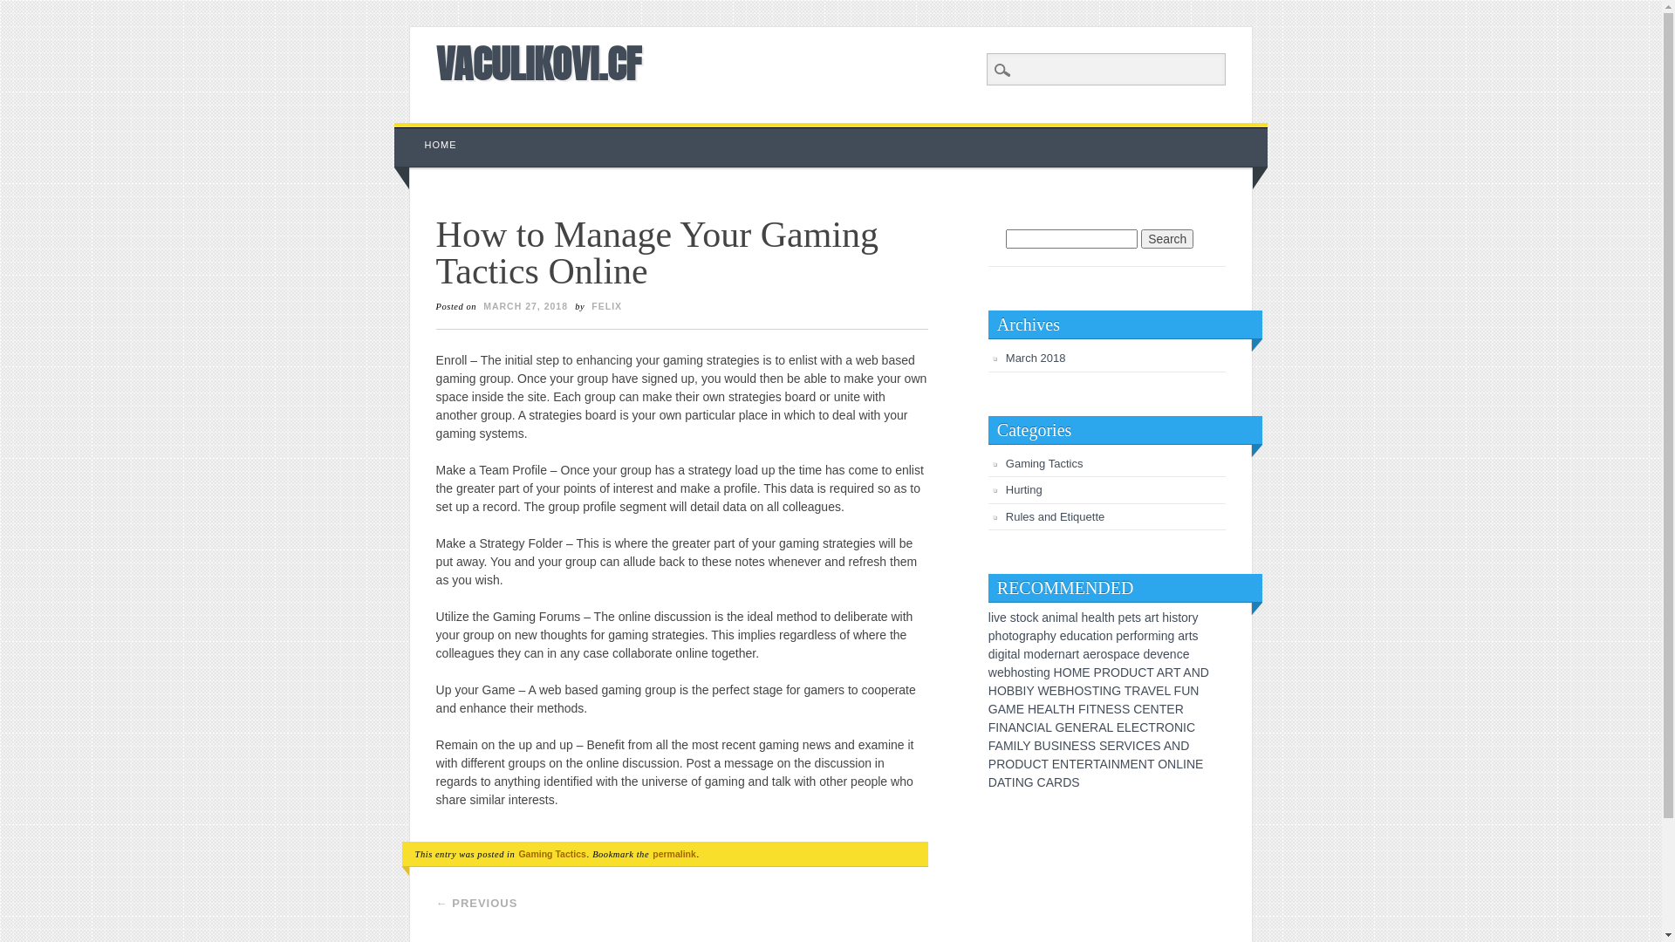 This screenshot has height=942, width=1675. I want to click on I, so click(1014, 782).